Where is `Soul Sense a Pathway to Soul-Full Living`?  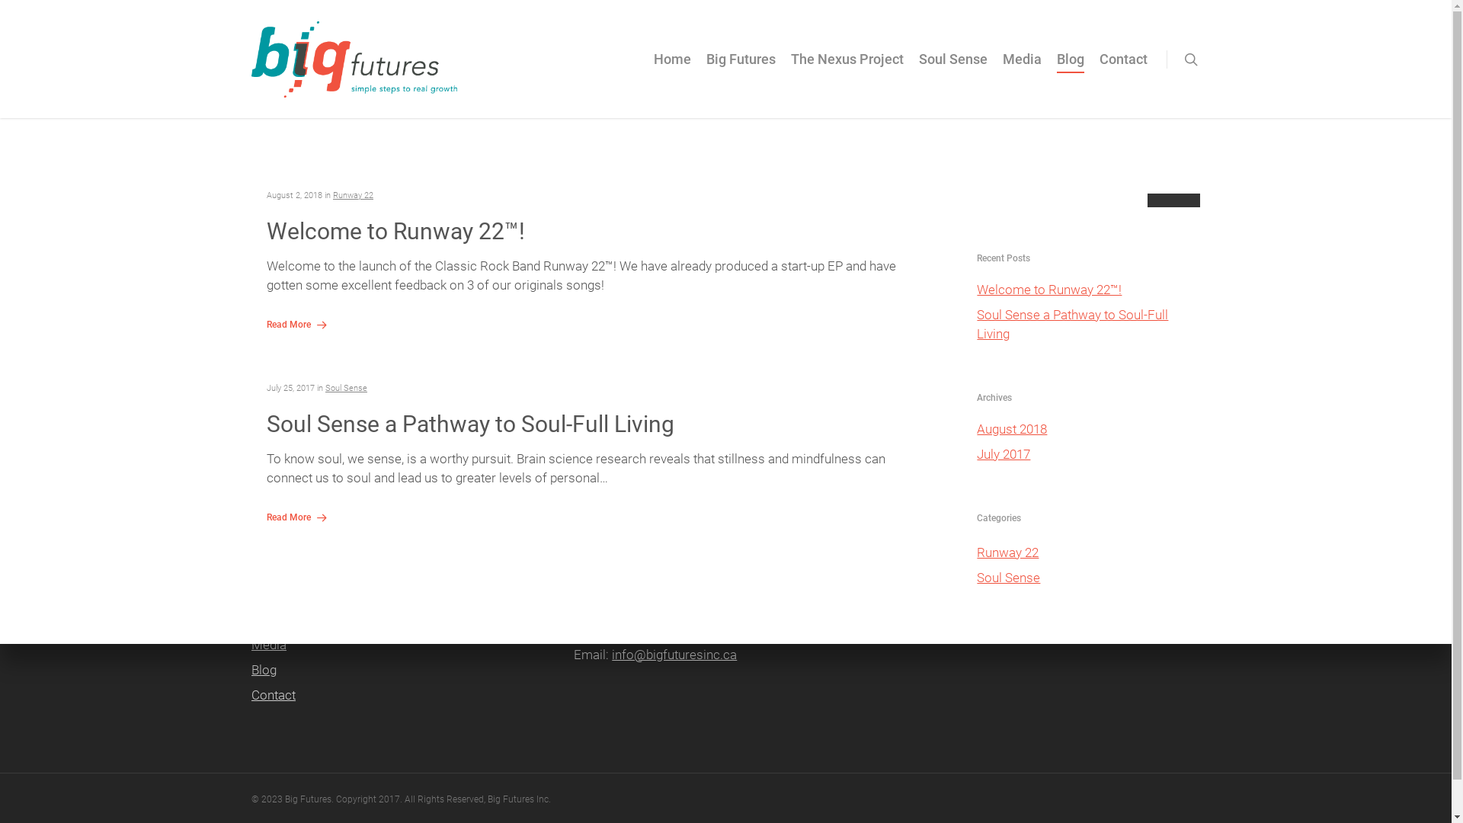
Soul Sense a Pathway to Soul-Full Living is located at coordinates (1088, 325).